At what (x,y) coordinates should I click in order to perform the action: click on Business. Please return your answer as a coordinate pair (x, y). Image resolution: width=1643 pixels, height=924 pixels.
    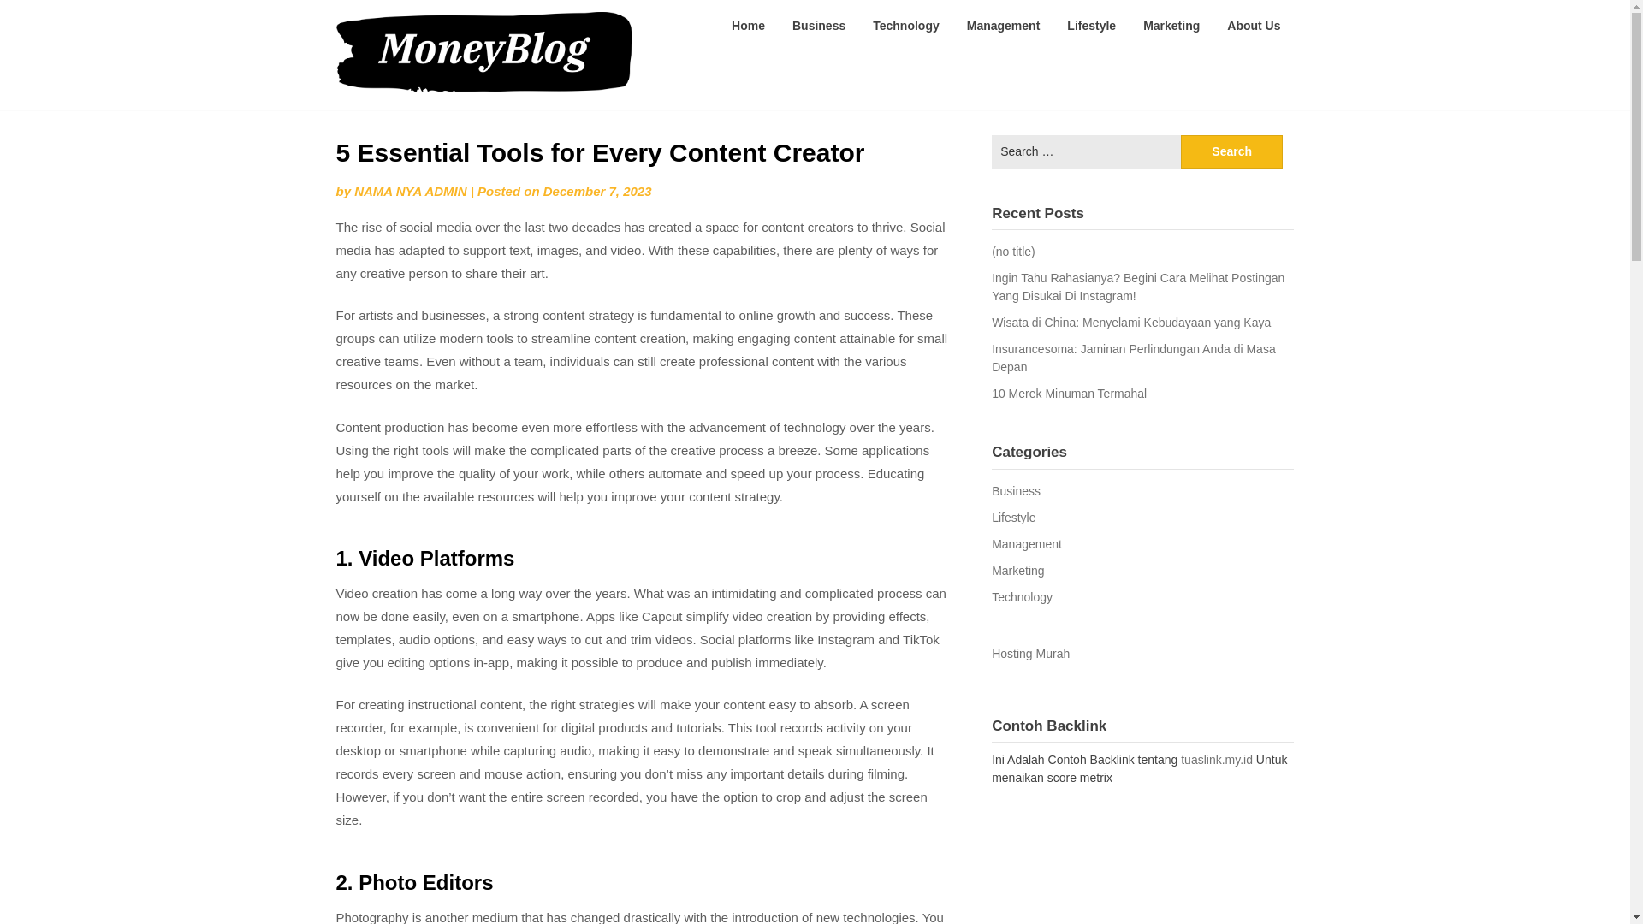
    Looking at the image, I should click on (819, 26).